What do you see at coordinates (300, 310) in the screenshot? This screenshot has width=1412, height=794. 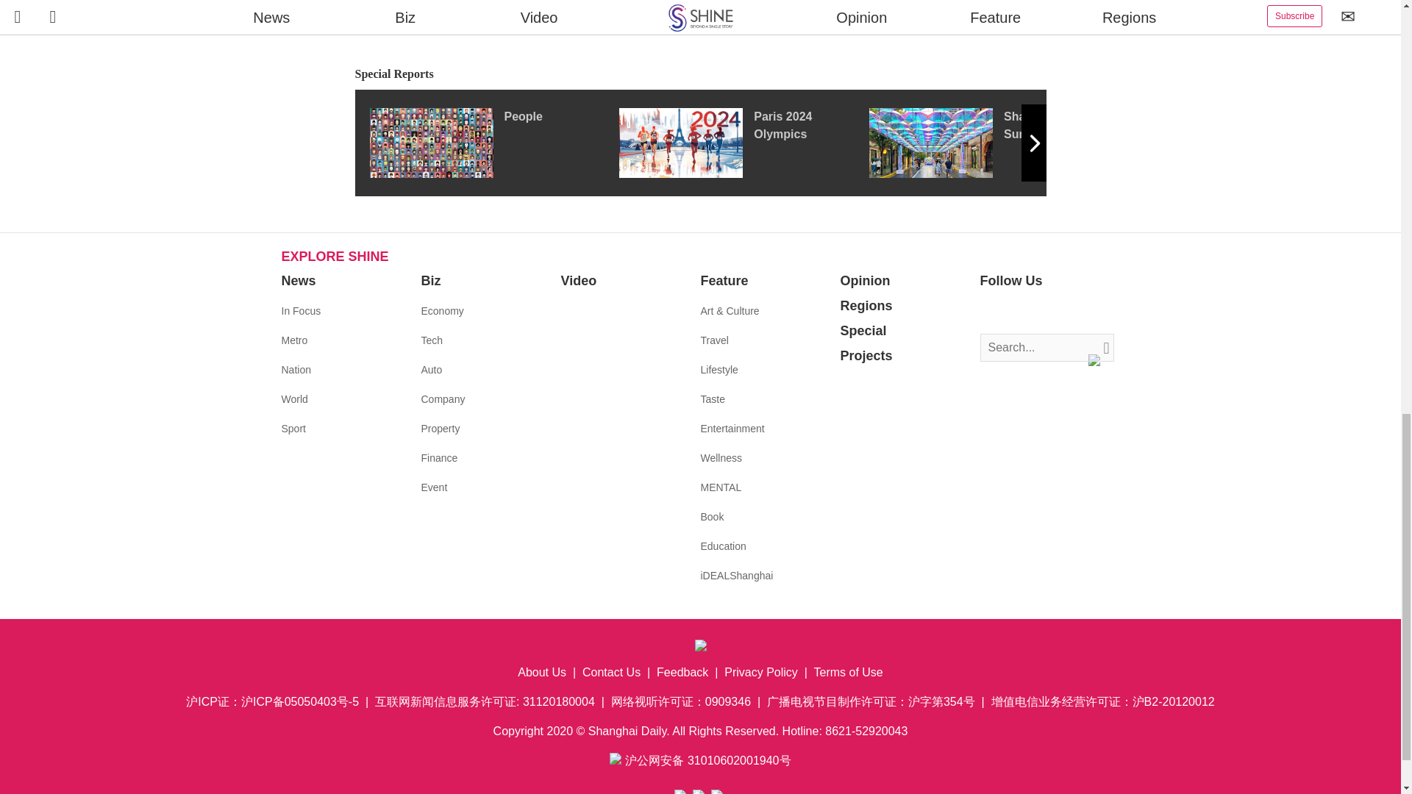 I see `In Focus` at bounding box center [300, 310].